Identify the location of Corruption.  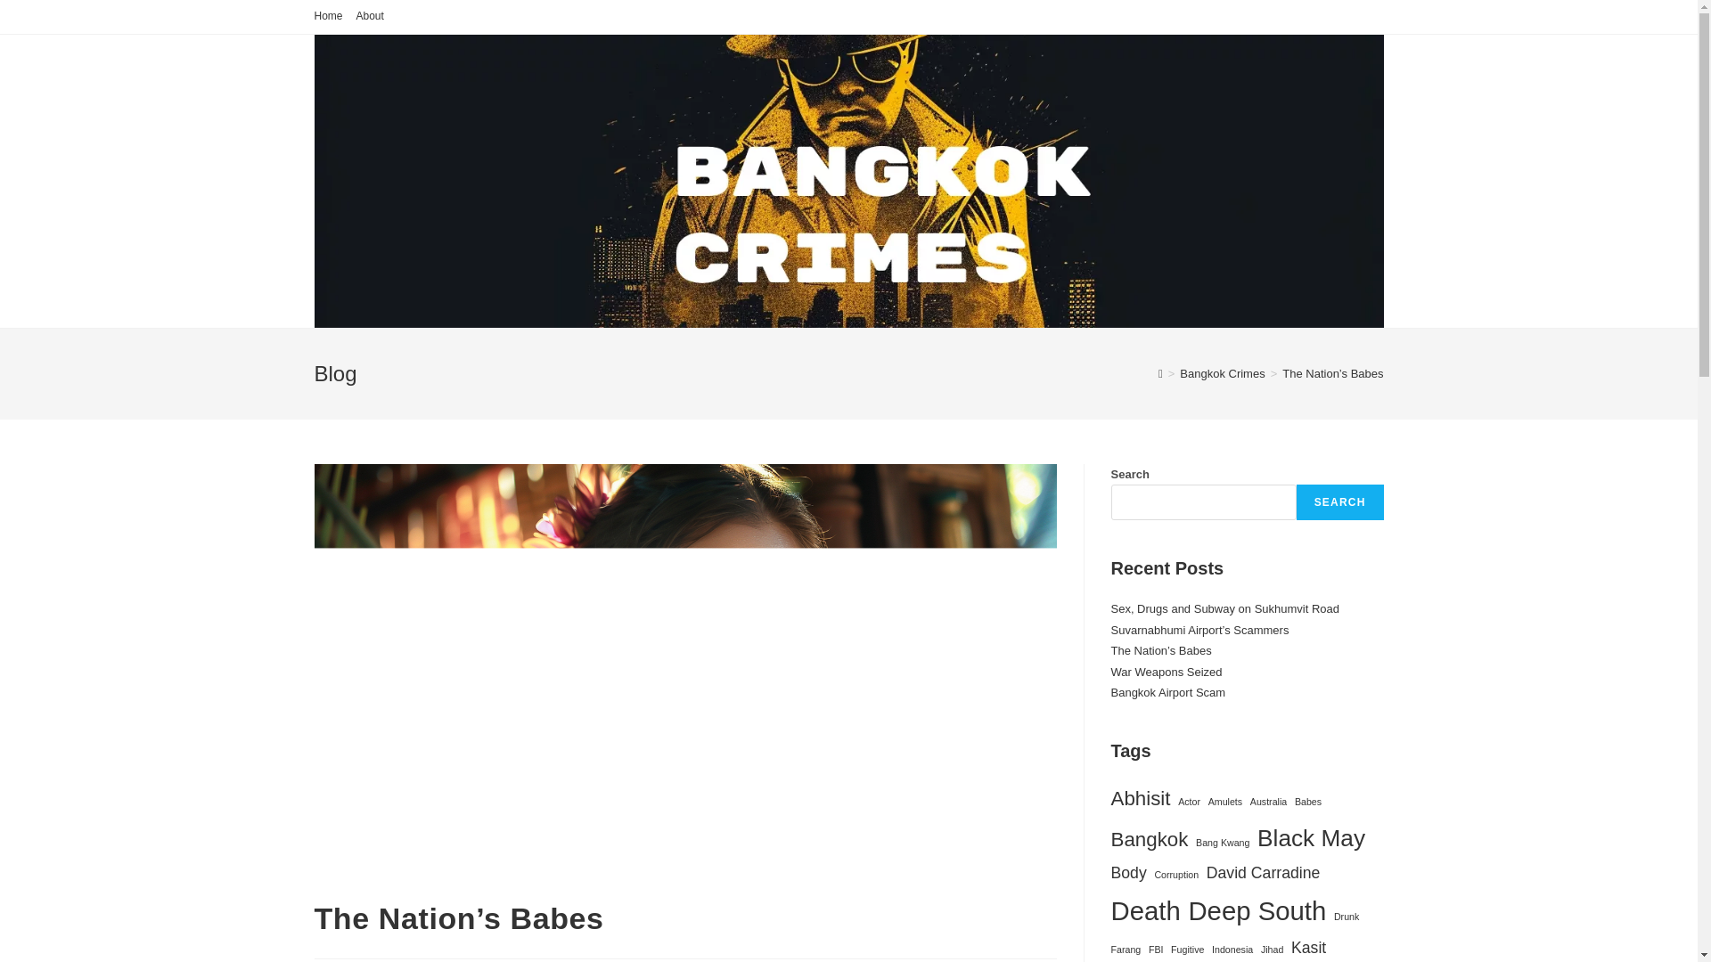
(1176, 875).